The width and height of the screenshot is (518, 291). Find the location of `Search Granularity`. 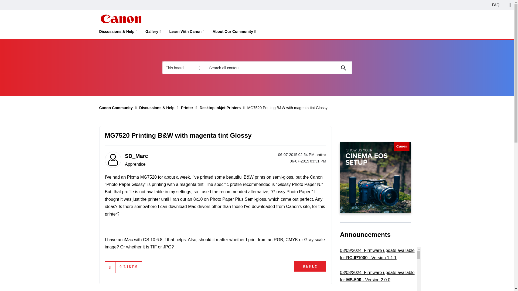

Search Granularity is located at coordinates (183, 68).